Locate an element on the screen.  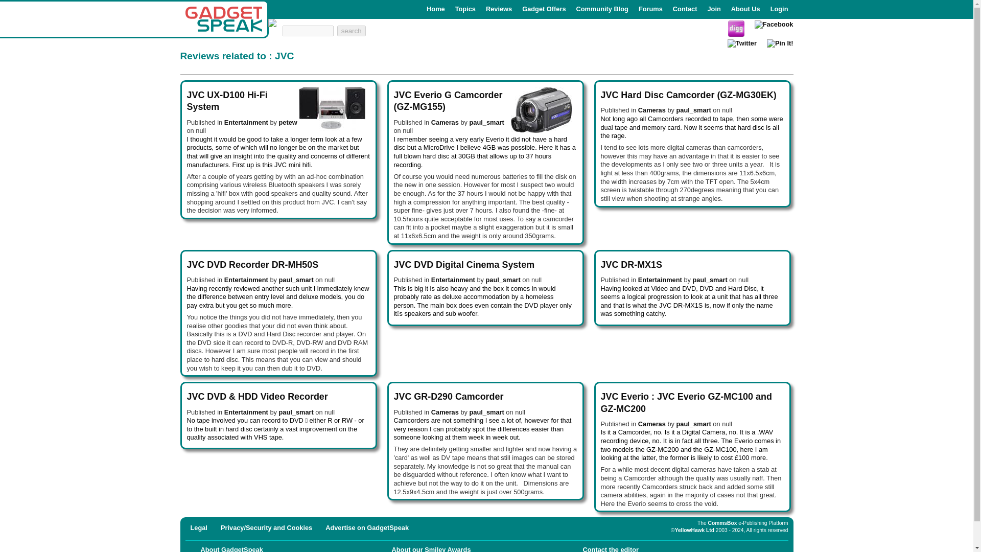
Cameras is located at coordinates (445, 123).